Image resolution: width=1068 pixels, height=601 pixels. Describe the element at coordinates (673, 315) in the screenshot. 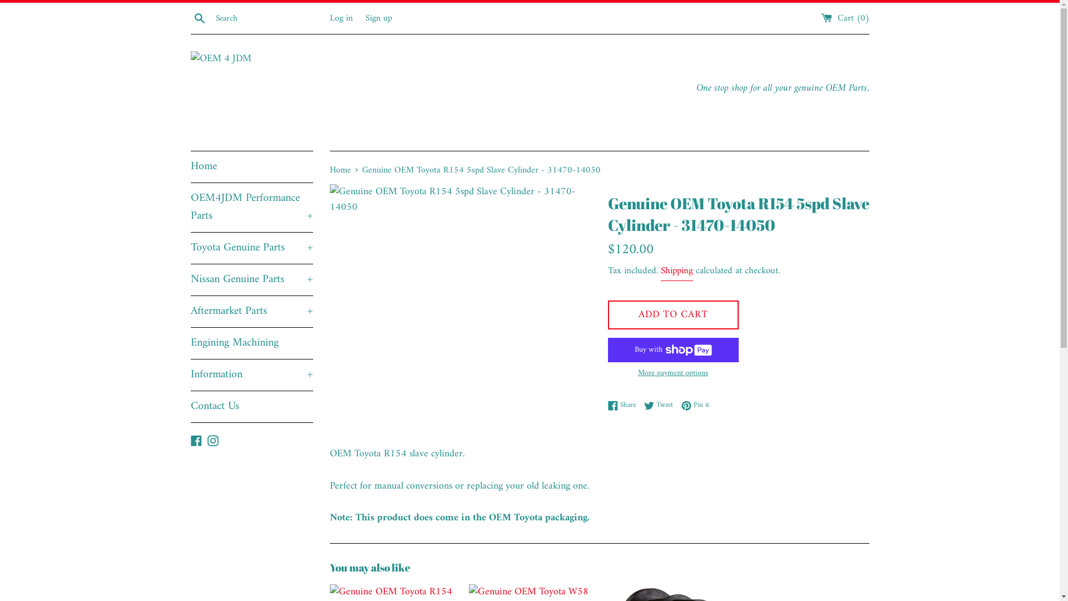

I see `ADD TO CART` at that location.